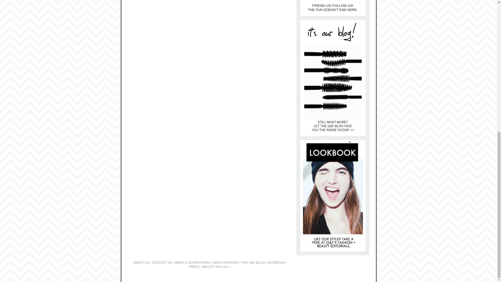  I want to click on PRESS, so click(194, 267).